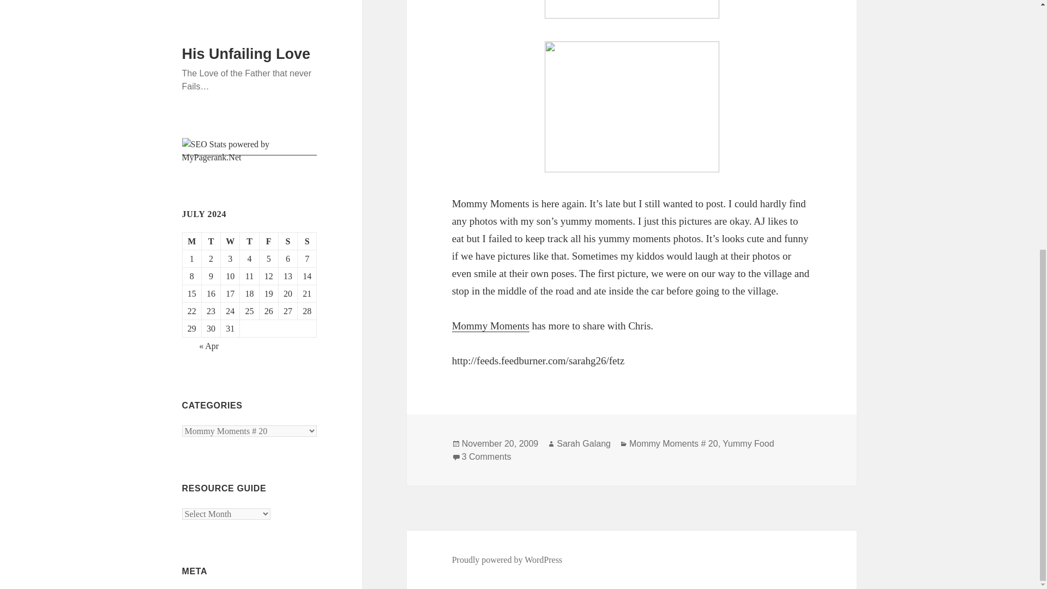 This screenshot has width=1047, height=589. What do you see at coordinates (491, 326) in the screenshot?
I see `Mommy Moments` at bounding box center [491, 326].